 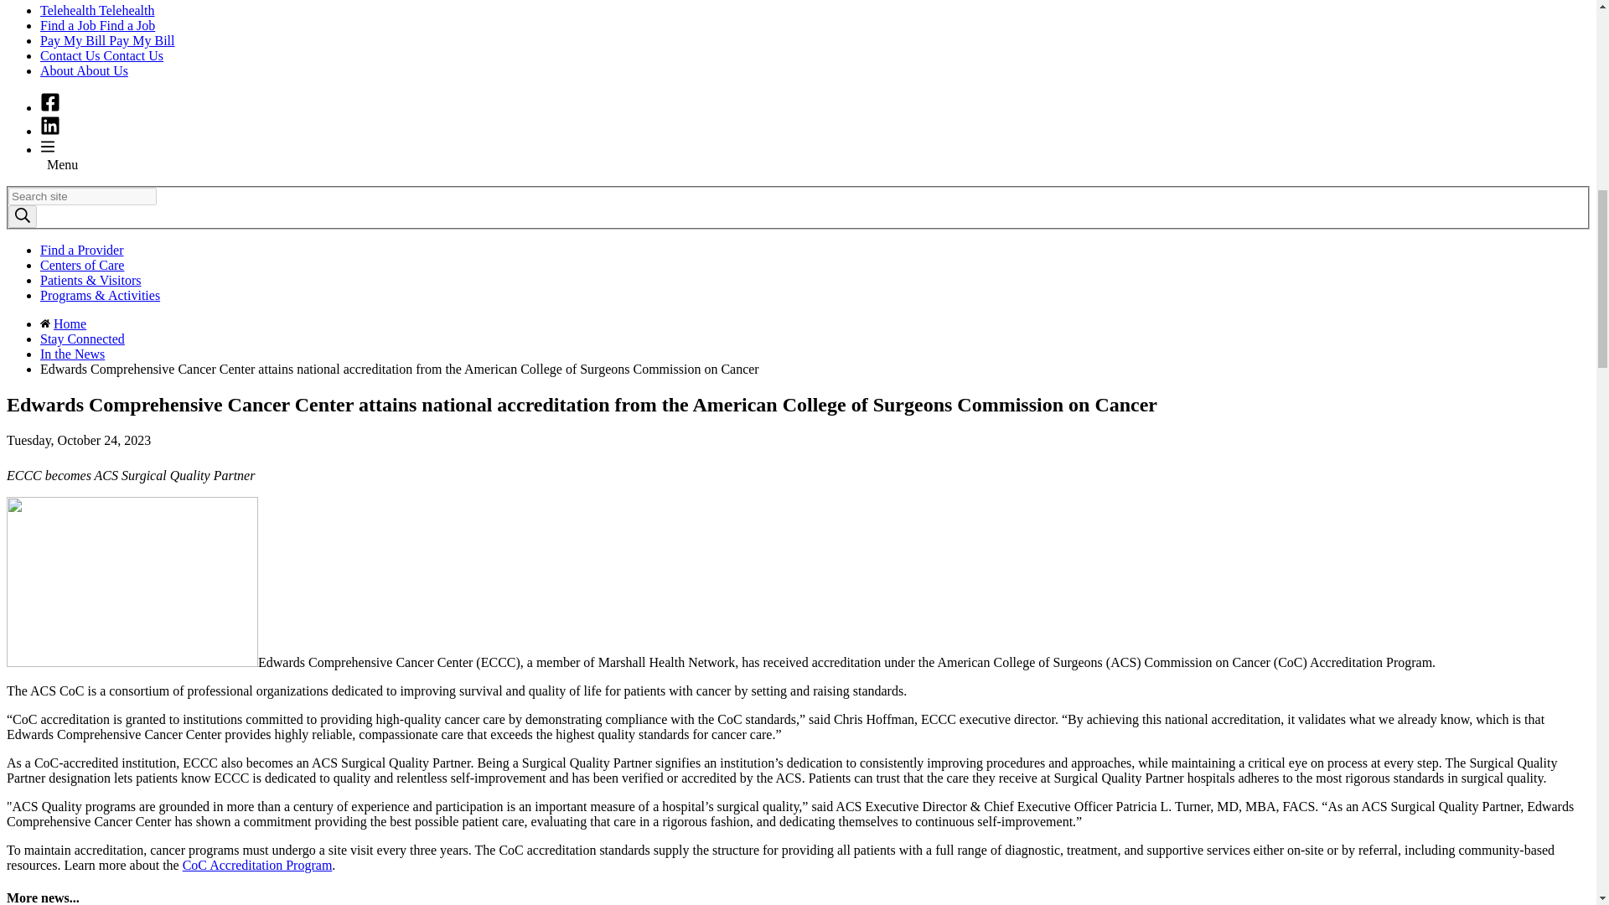 I want to click on Find a Provider, so click(x=82, y=250).